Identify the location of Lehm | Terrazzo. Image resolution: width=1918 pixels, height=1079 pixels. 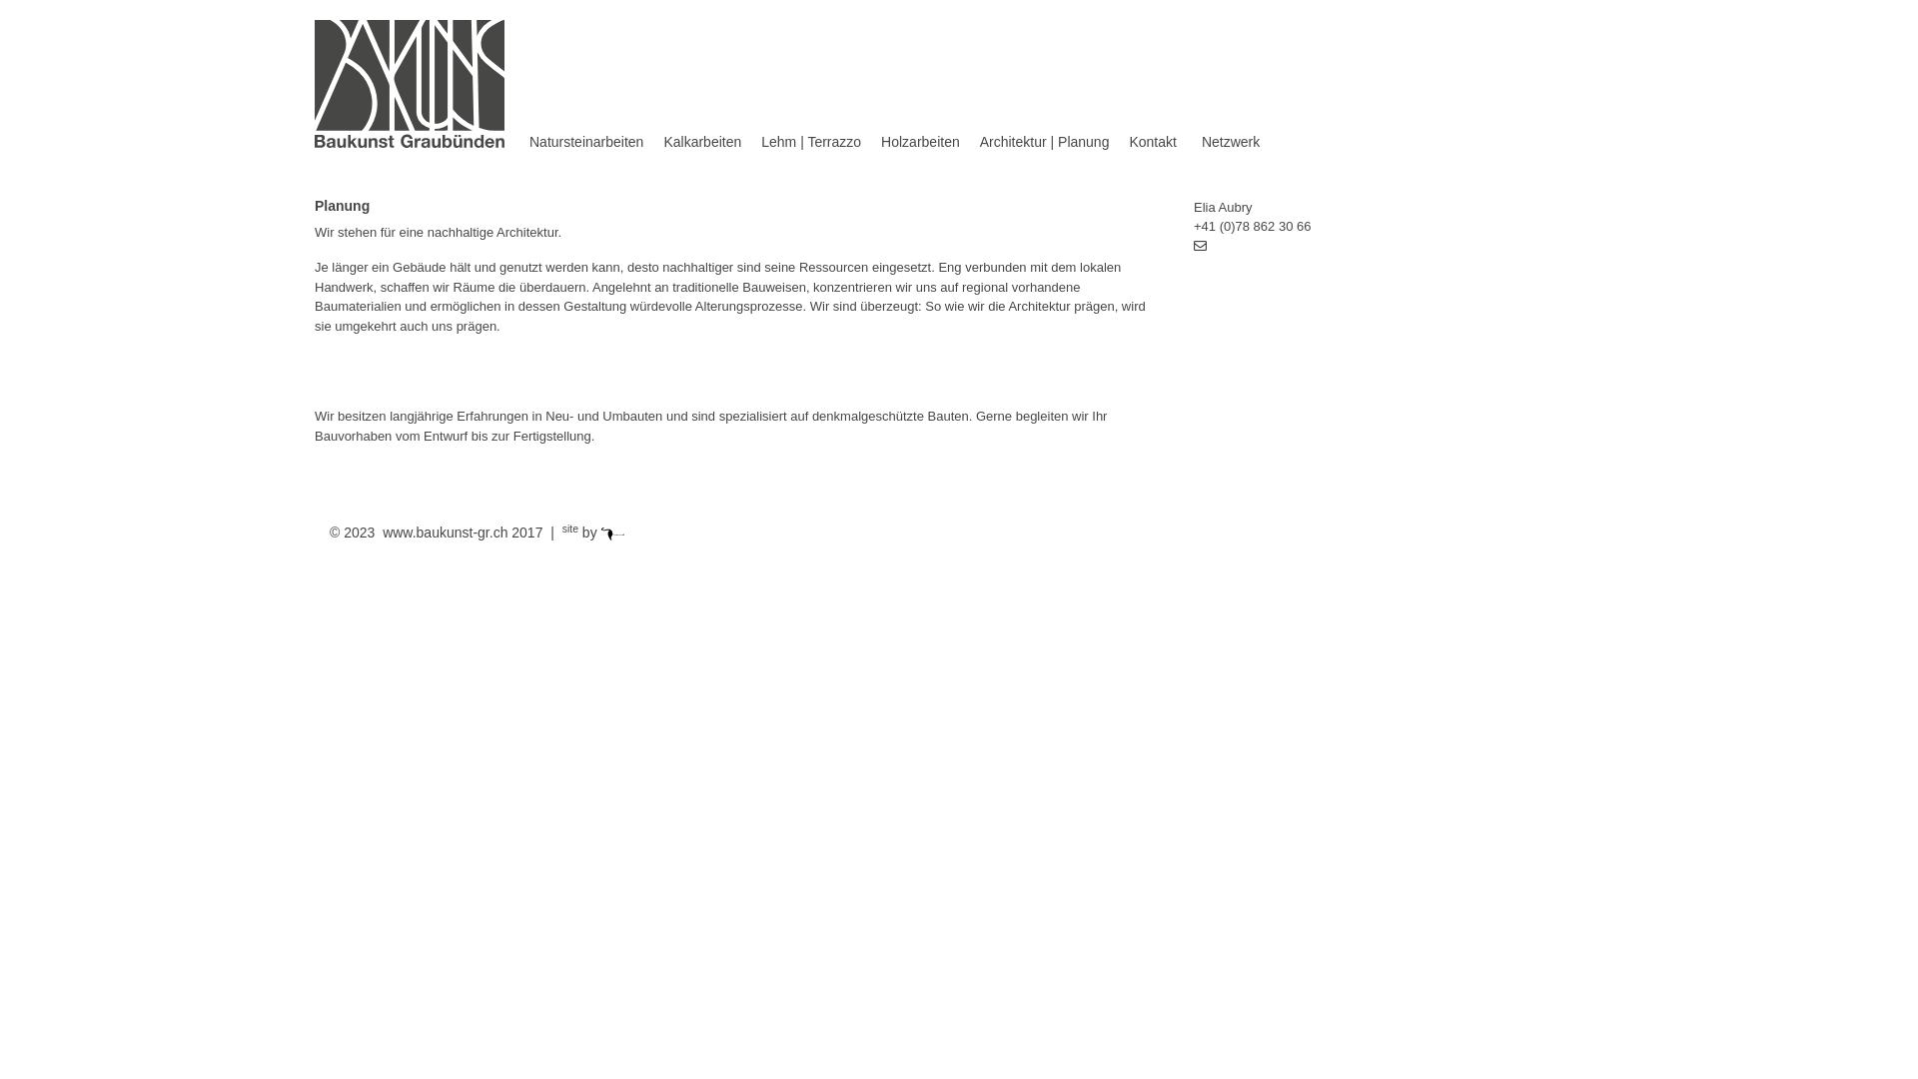
(811, 142).